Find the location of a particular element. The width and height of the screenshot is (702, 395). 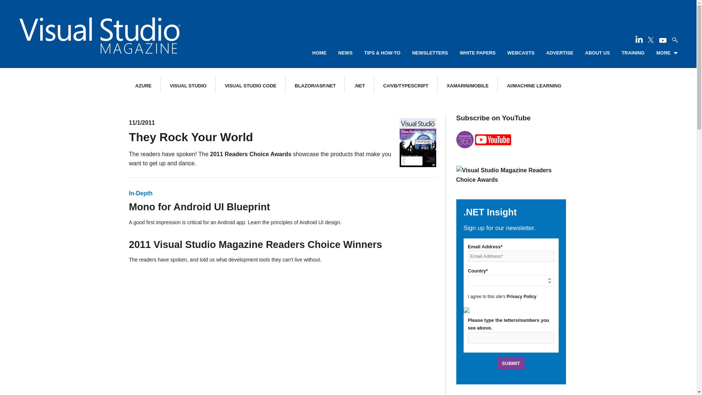

NEWSLETTERS is located at coordinates (430, 53).